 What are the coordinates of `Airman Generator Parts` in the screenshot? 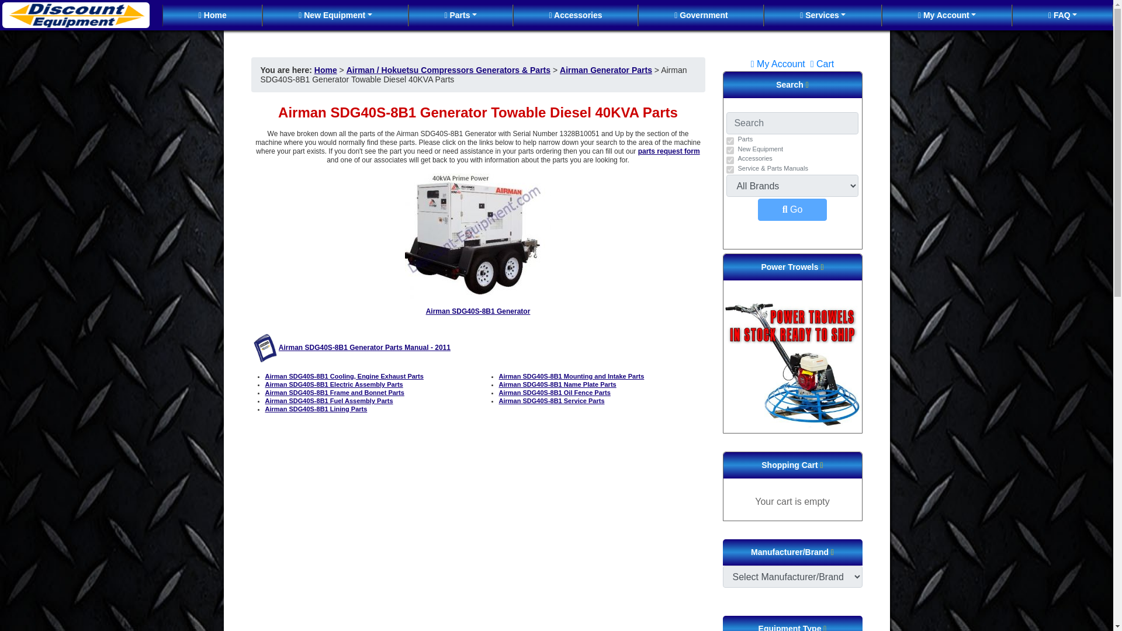 It's located at (605, 70).